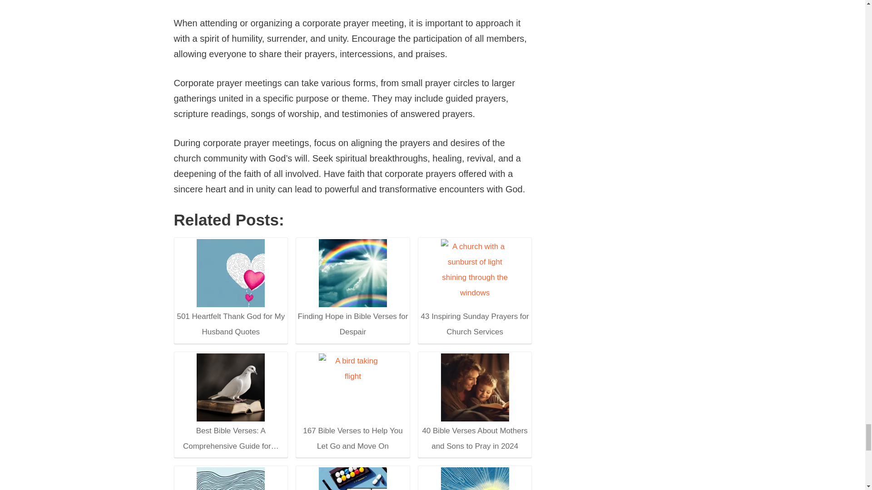 Image resolution: width=872 pixels, height=490 pixels. I want to click on 157 Inspirational Verses About Life from the Bible, so click(230, 479).